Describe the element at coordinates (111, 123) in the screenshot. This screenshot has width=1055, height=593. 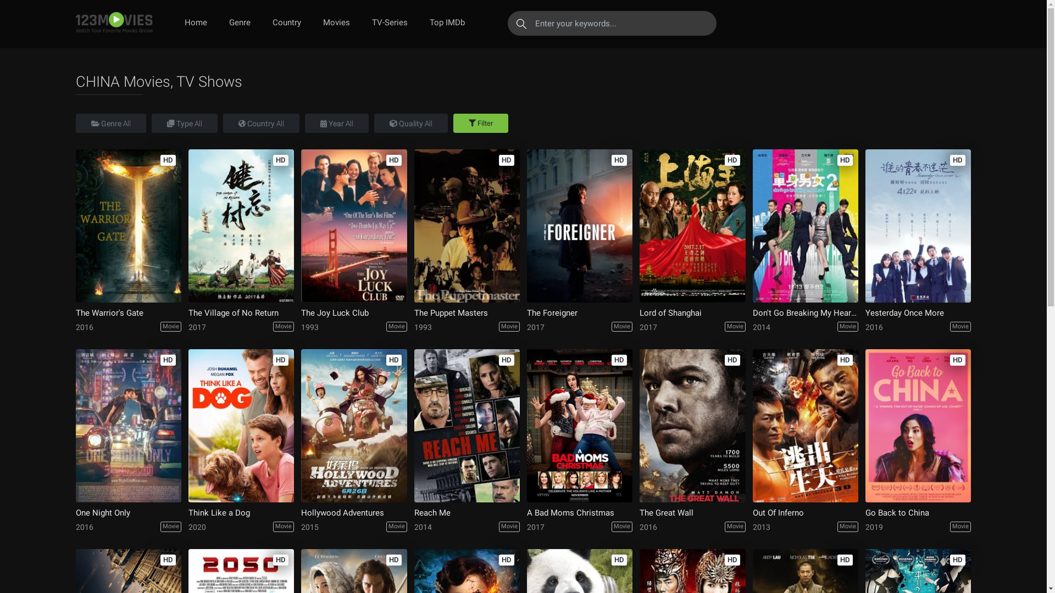
I see `Genre All` at that location.